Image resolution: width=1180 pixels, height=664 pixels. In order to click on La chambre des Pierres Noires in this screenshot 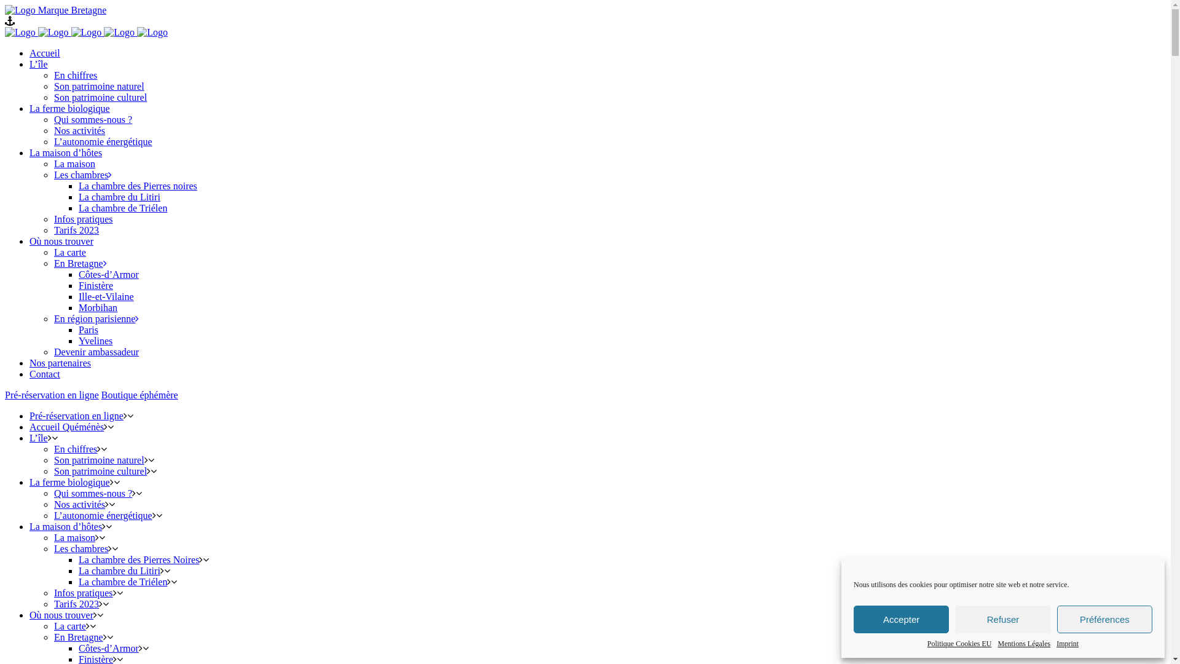, I will do `click(139, 559)`.